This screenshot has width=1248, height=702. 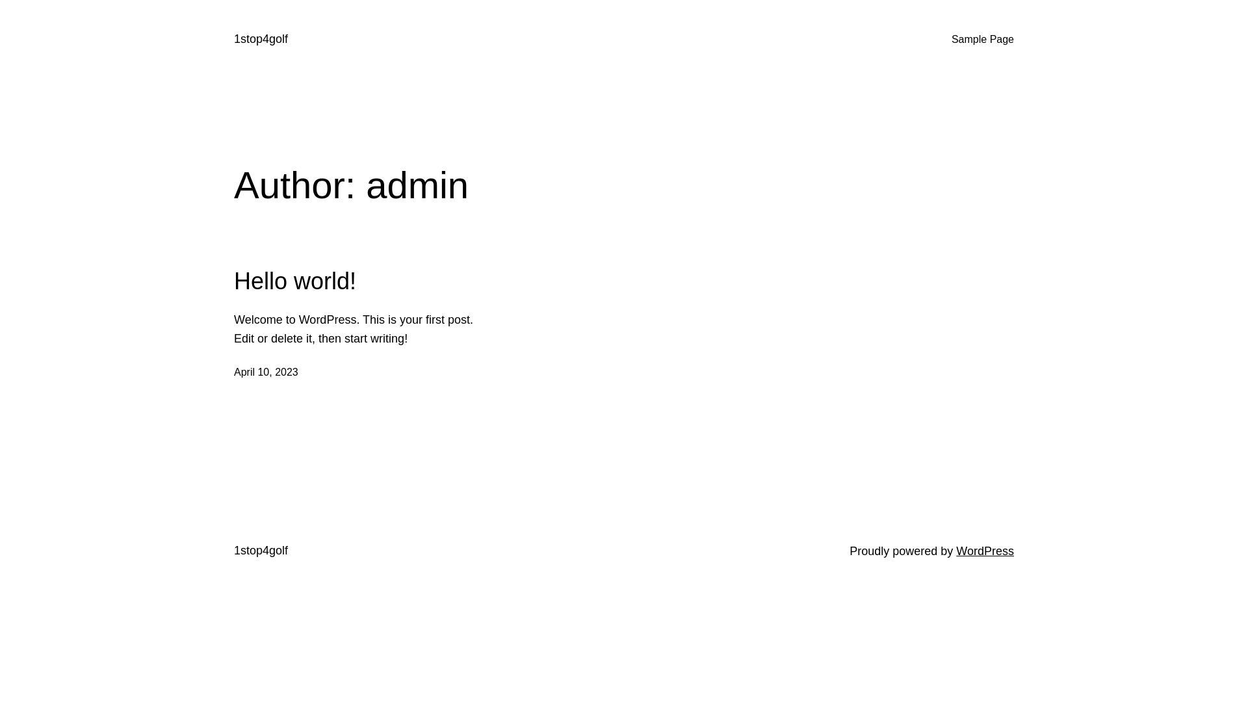 I want to click on 1stop4golf, so click(x=261, y=551).